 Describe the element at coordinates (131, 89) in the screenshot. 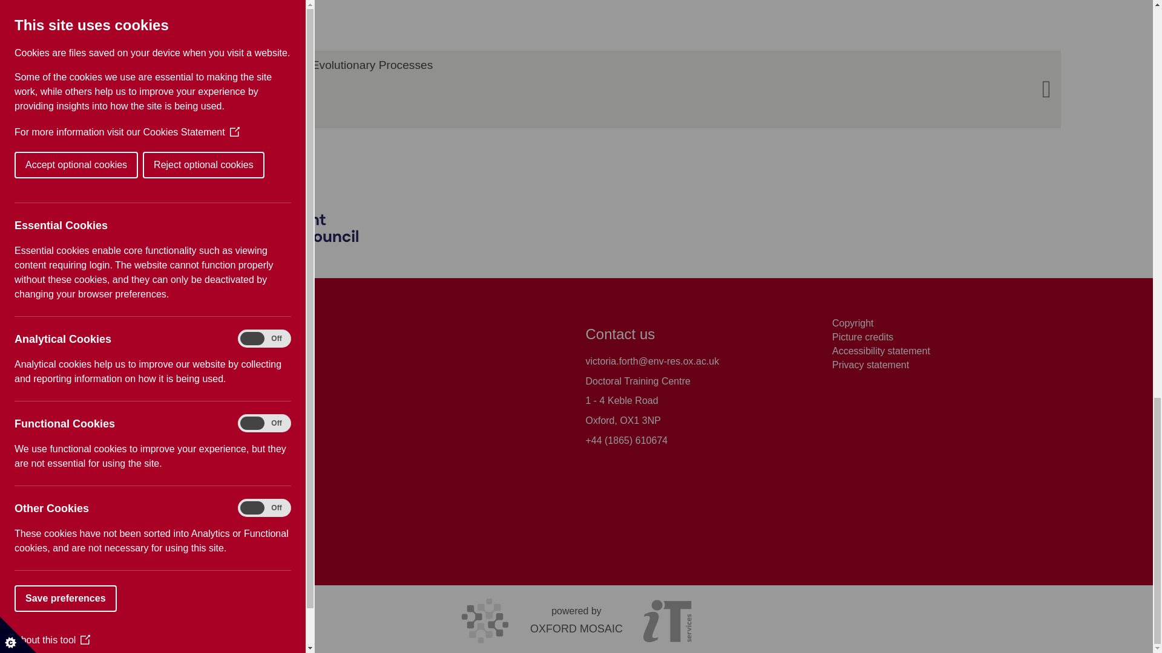

I see `Biodiversity, Ecology and Evolutionary Processes` at that location.